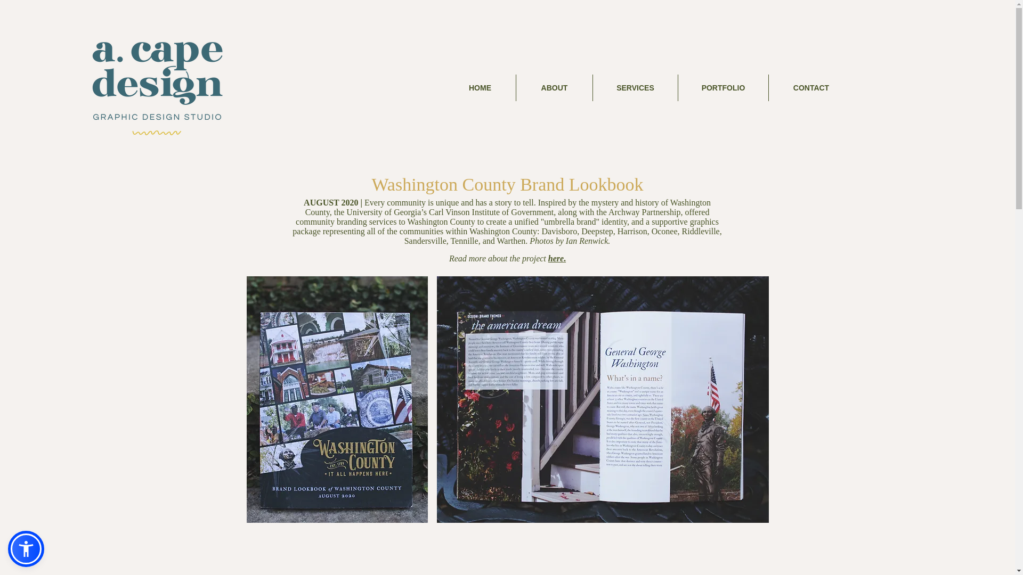 The width and height of the screenshot is (1023, 575). I want to click on HOME, so click(480, 88).